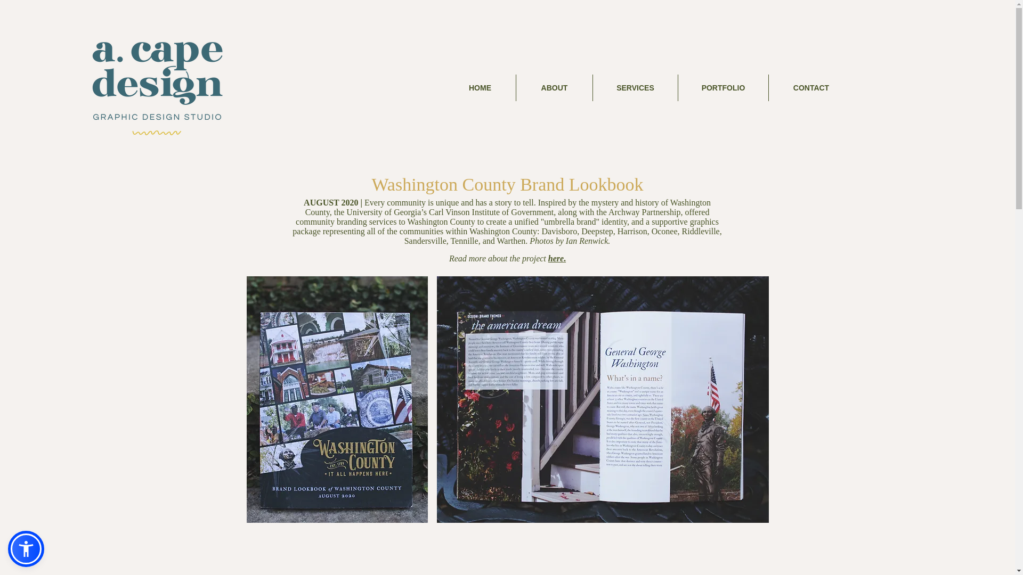 The width and height of the screenshot is (1023, 575). I want to click on HOME, so click(480, 88).